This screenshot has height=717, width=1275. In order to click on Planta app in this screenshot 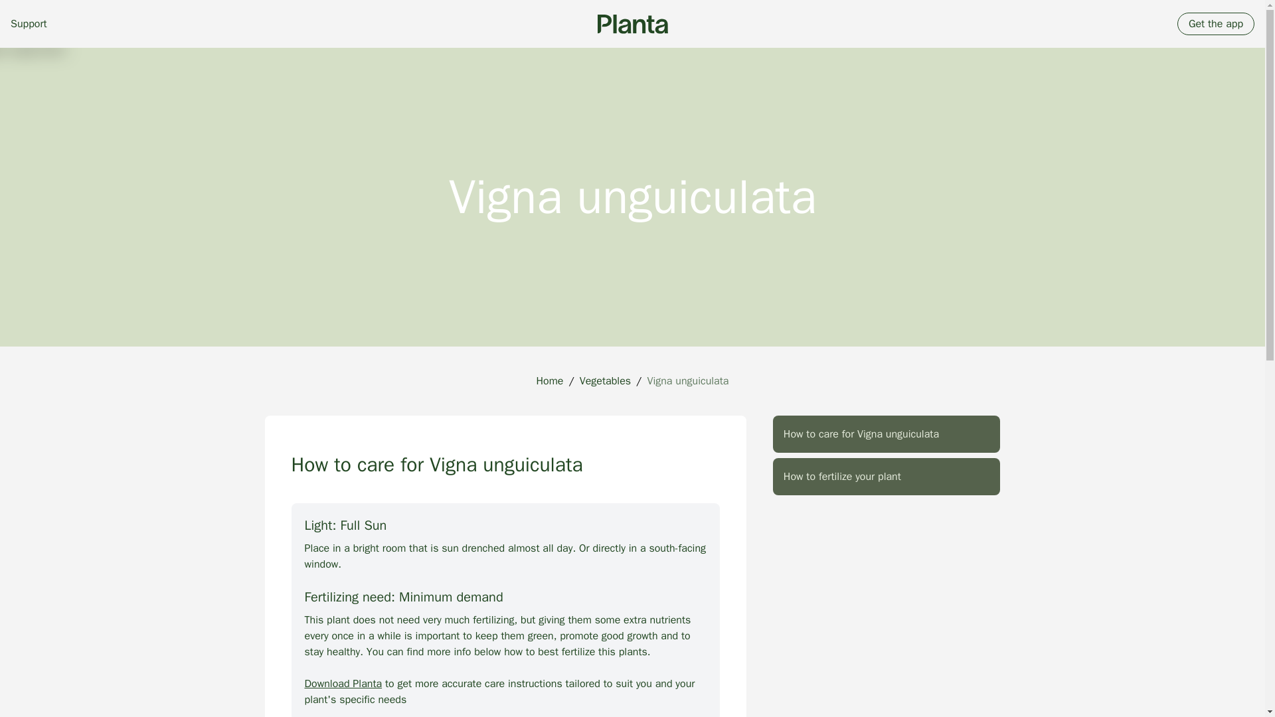, I will do `click(633, 24)`.